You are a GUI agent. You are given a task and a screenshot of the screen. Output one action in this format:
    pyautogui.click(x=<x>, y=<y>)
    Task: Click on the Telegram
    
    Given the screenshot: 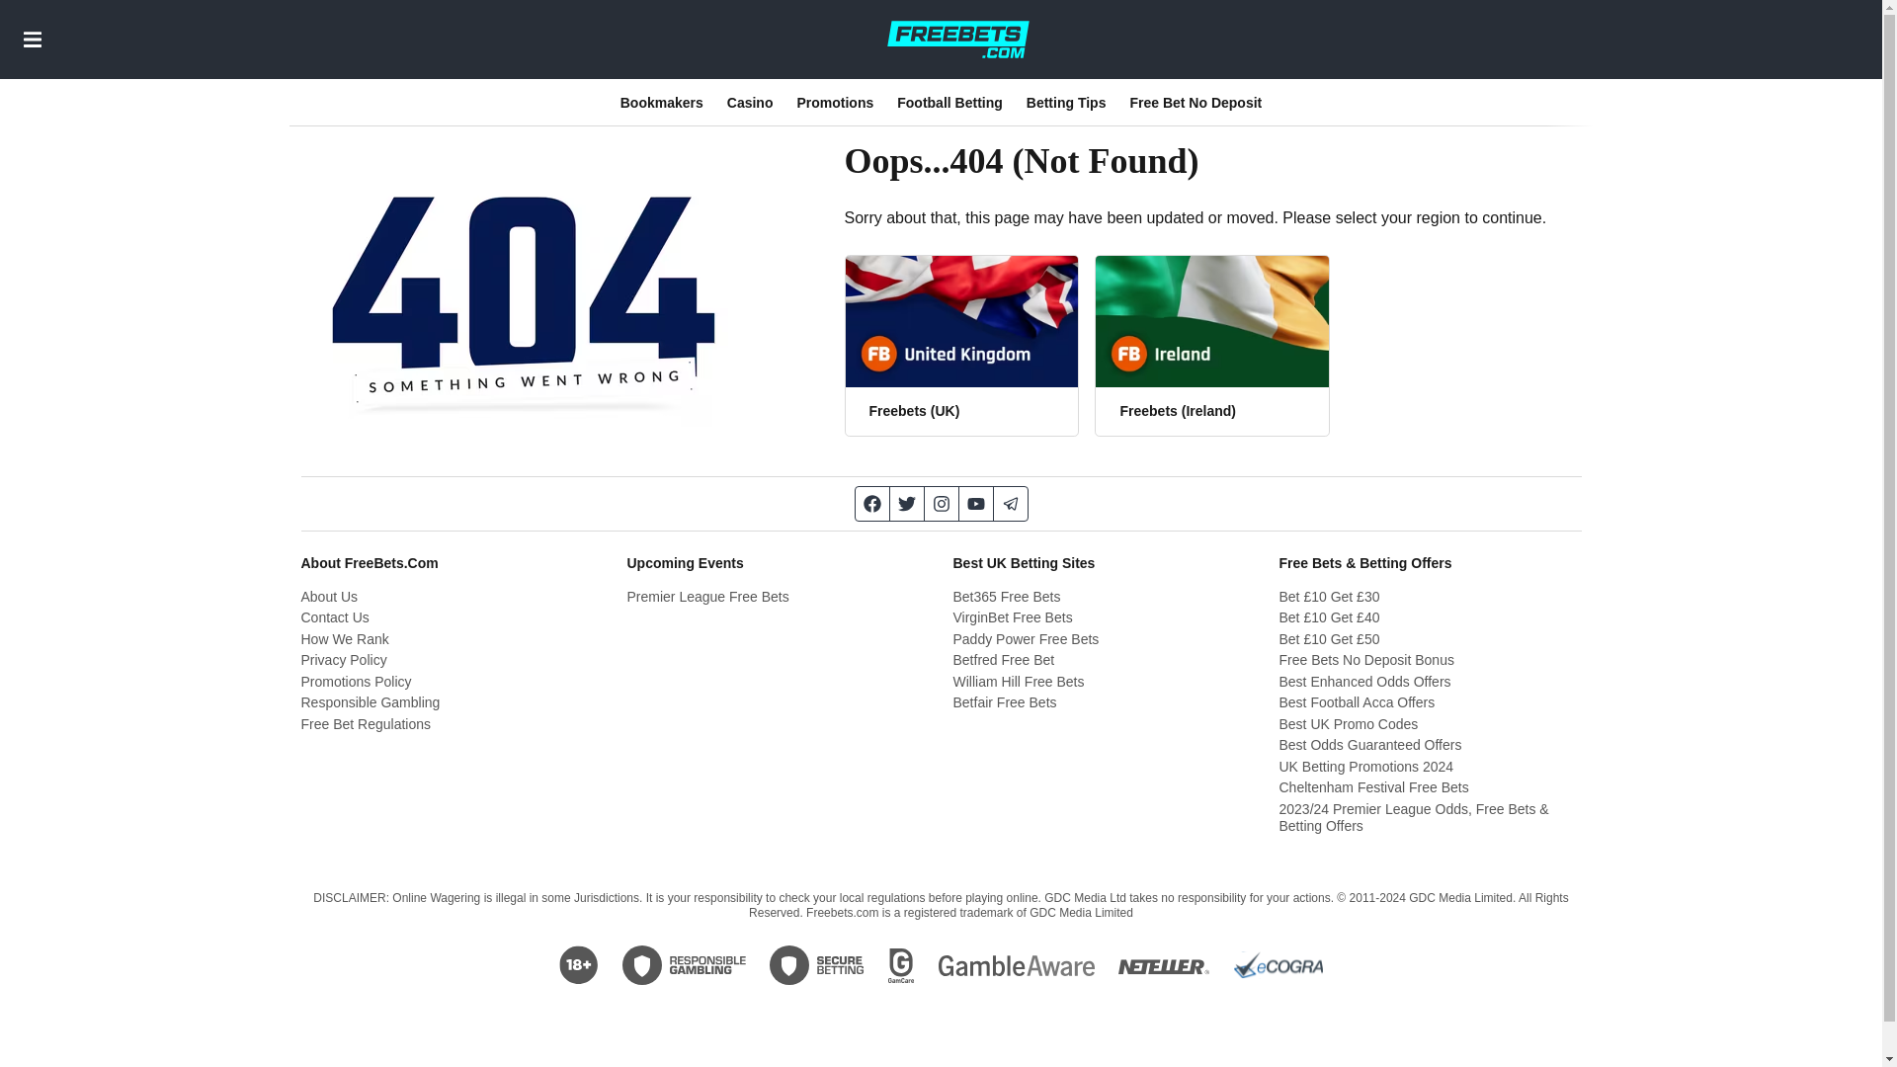 What is the action you would take?
    pyautogui.click(x=1011, y=504)
    